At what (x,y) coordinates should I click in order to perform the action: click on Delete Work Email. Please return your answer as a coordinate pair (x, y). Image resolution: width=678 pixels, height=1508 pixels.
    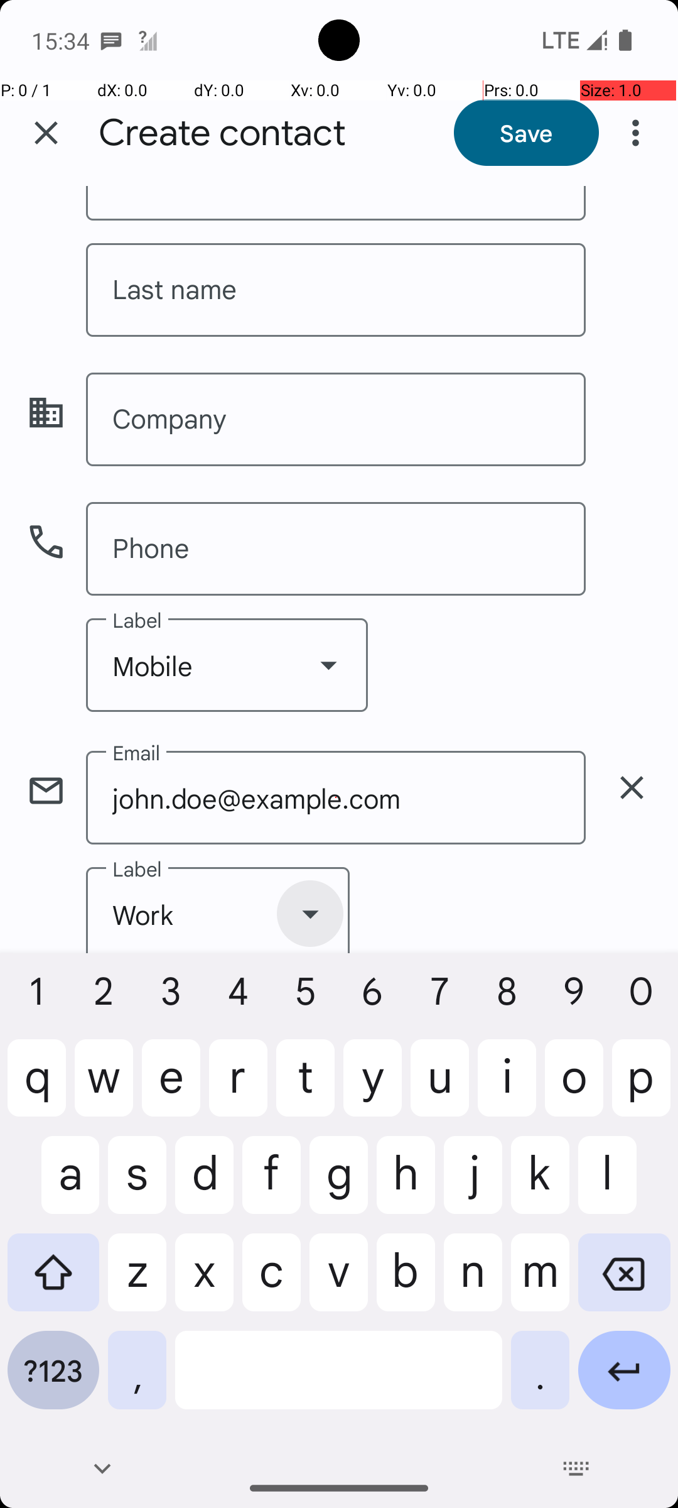
    Looking at the image, I should click on (632, 787).